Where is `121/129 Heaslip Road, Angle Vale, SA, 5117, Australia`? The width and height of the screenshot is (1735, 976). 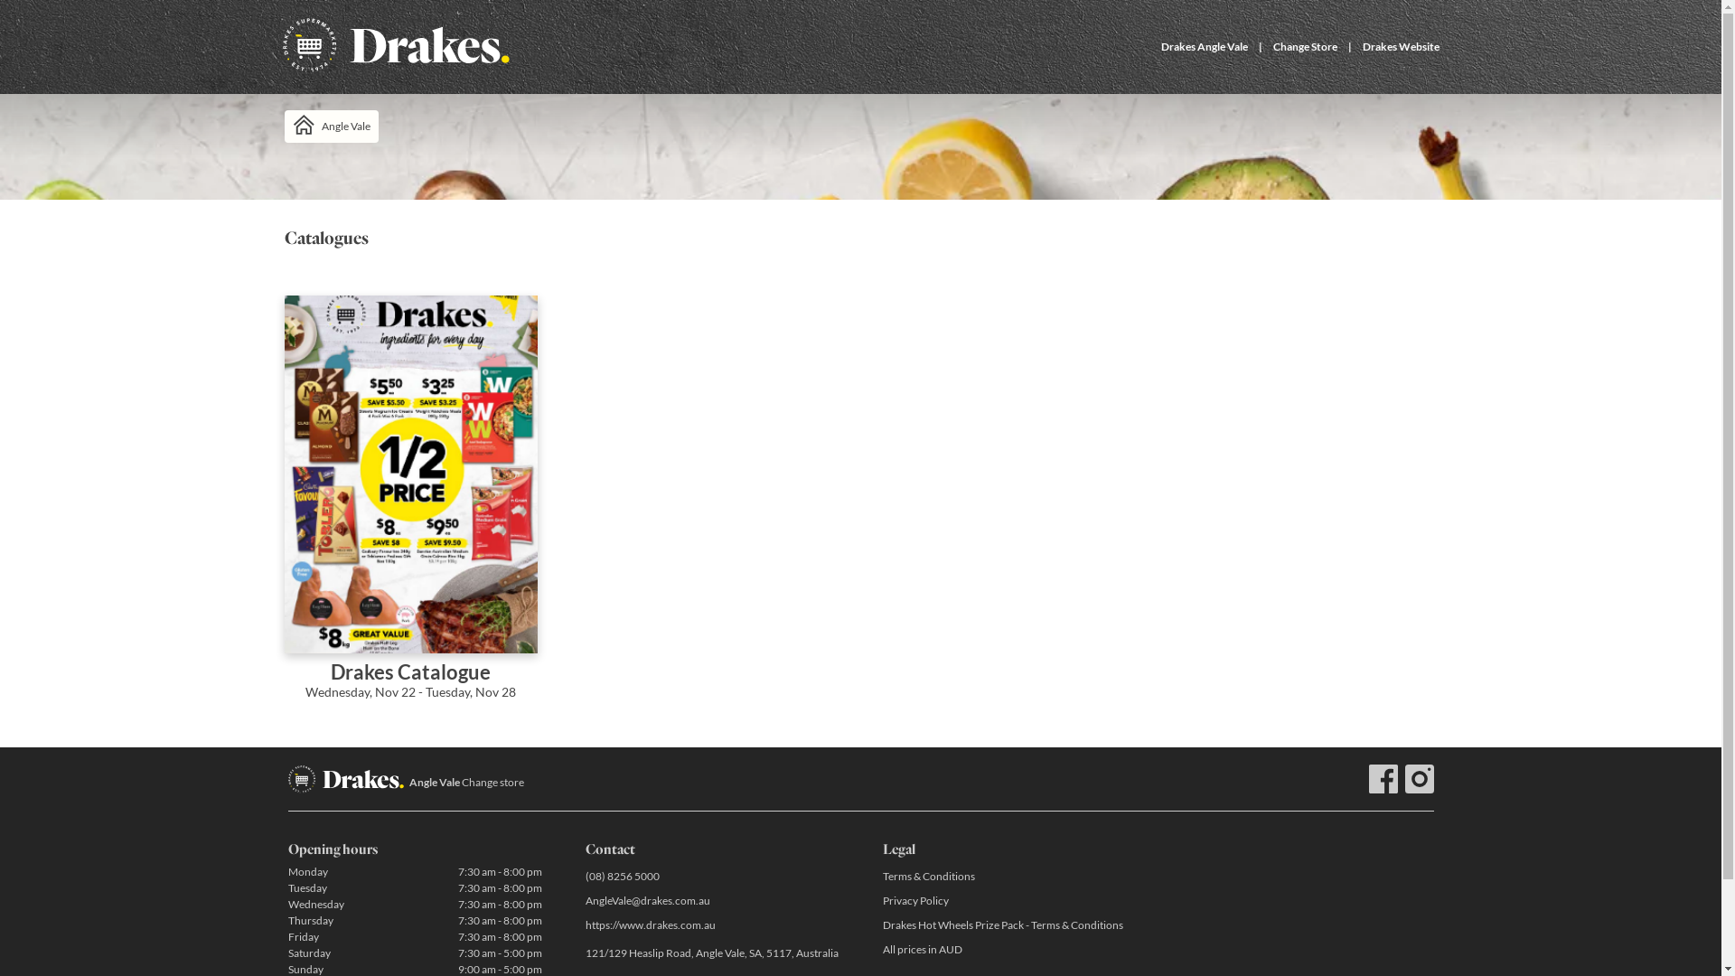 121/129 Heaslip Road, Angle Vale, SA, 5117, Australia is located at coordinates (712, 954).